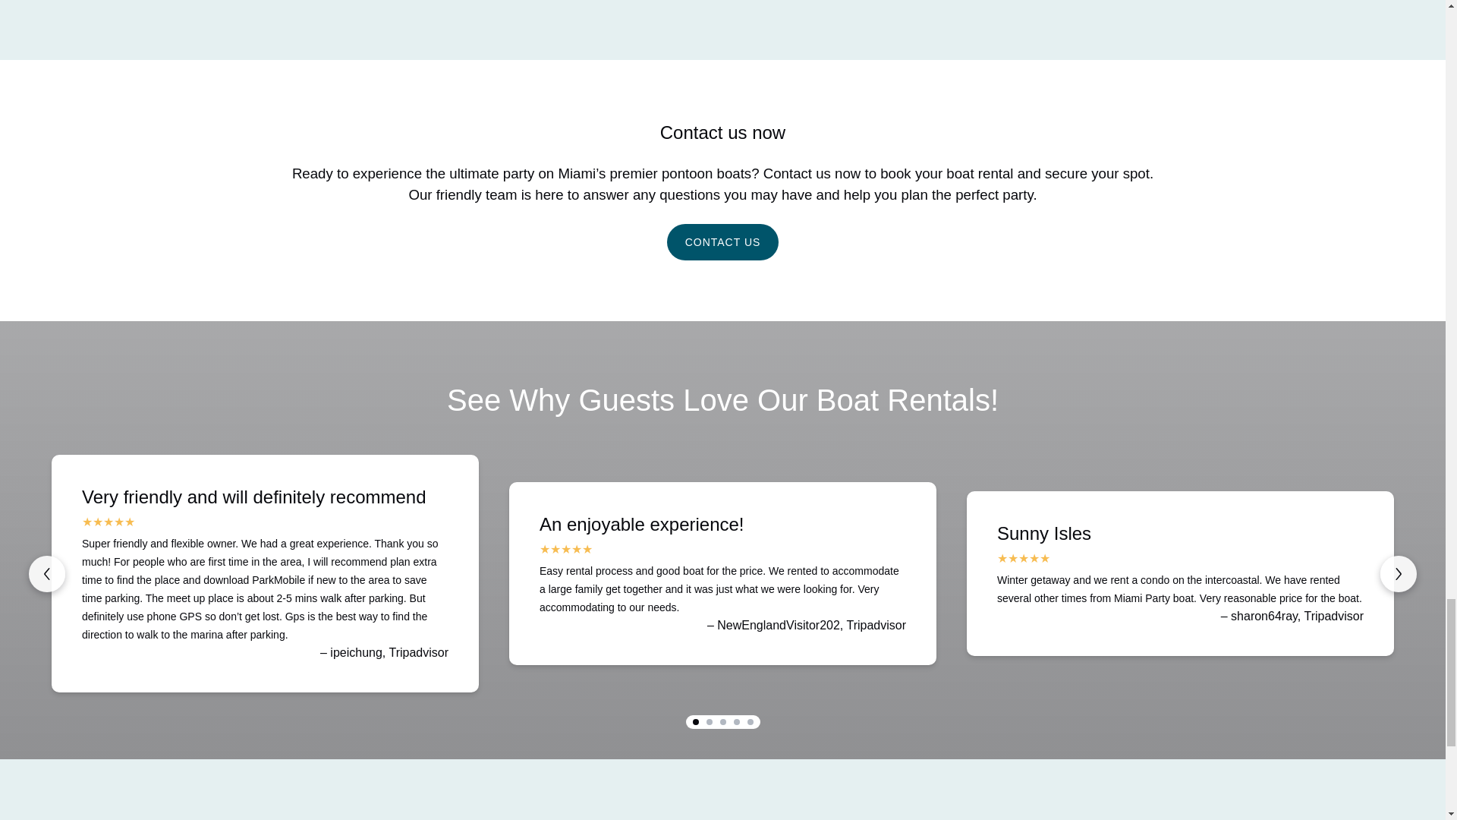  What do you see at coordinates (723, 232) in the screenshot?
I see `CONTACT US` at bounding box center [723, 232].